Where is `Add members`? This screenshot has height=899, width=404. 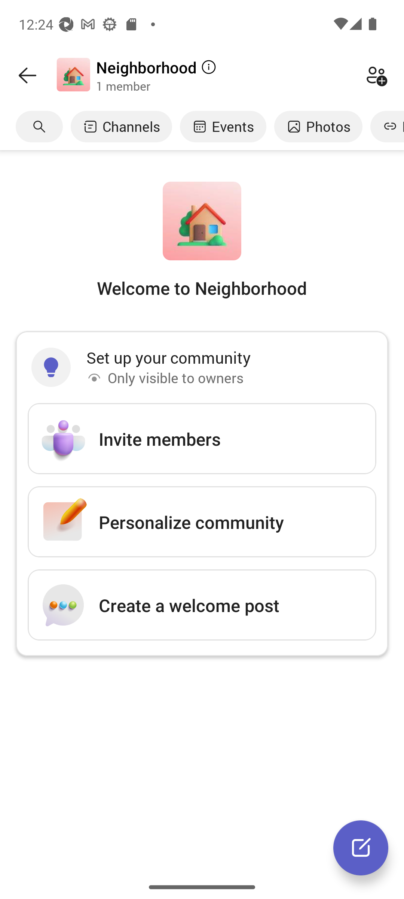
Add members is located at coordinates (376, 75).